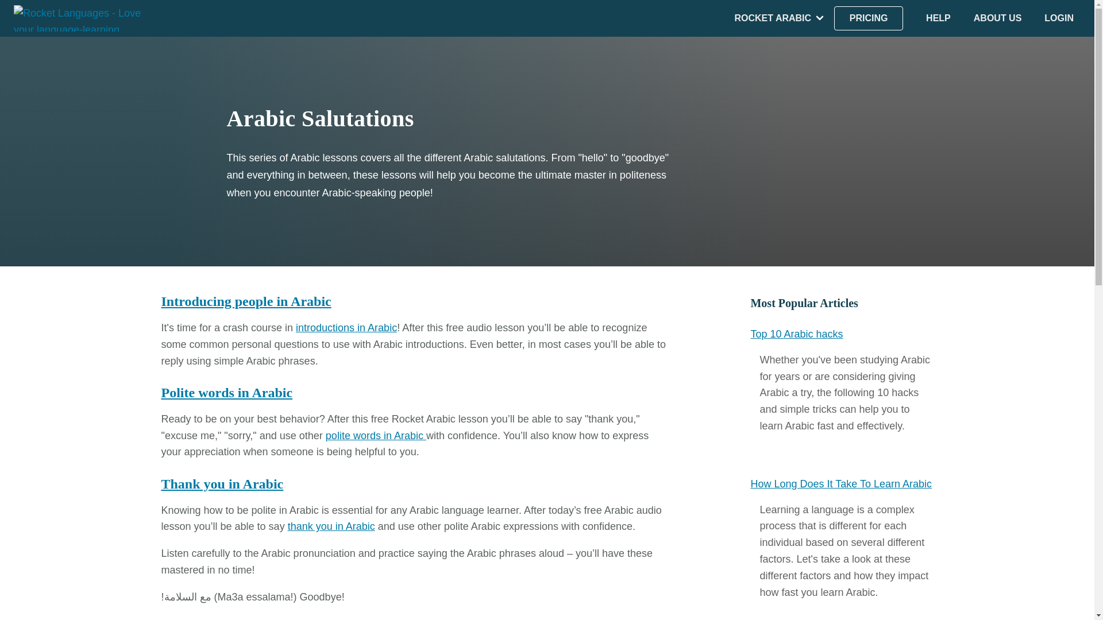 The height and width of the screenshot is (620, 1103). I want to click on LOGIN, so click(1059, 18).